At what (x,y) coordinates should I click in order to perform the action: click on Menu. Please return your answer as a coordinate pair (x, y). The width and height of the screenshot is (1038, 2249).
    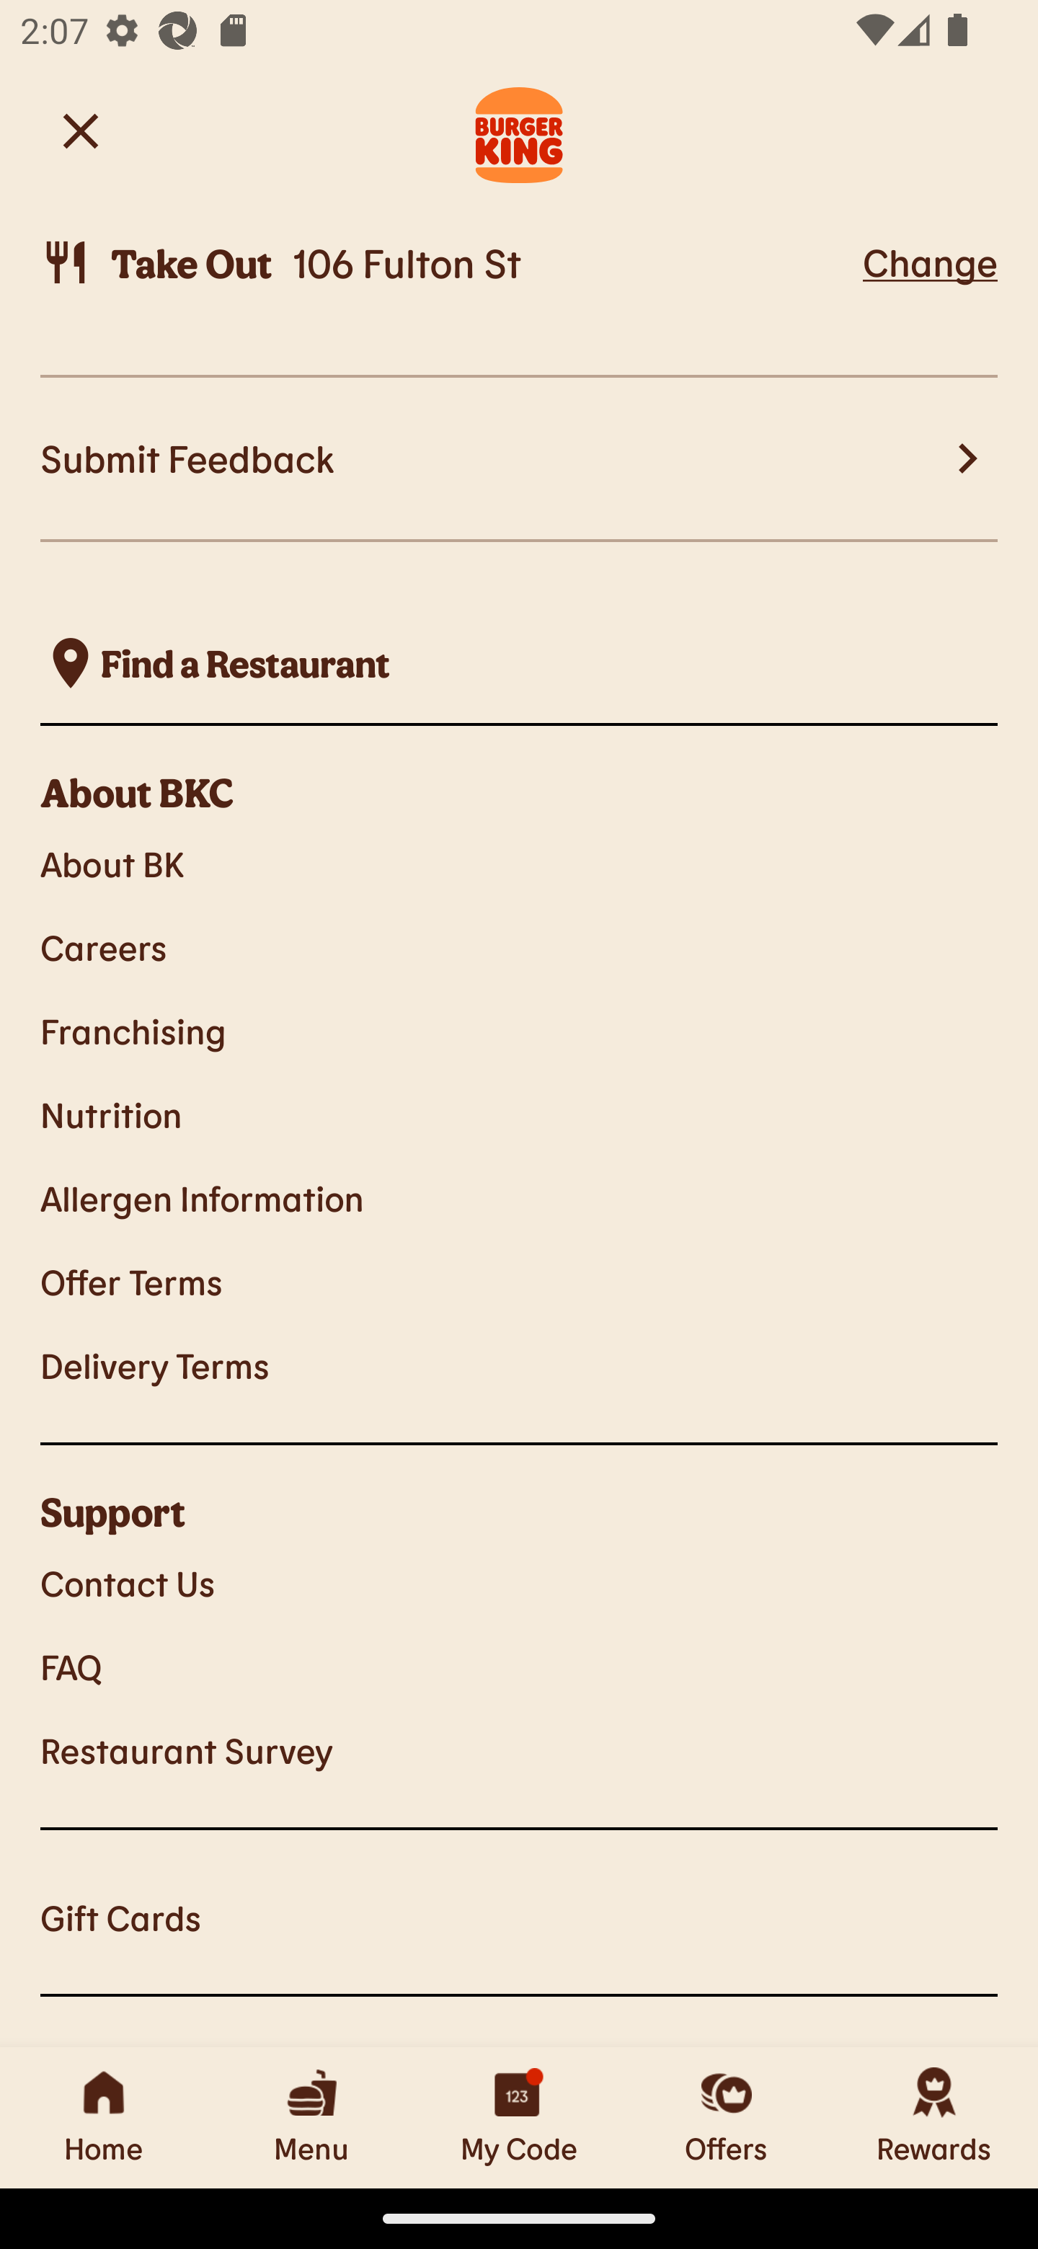
    Looking at the image, I should click on (311, 2117).